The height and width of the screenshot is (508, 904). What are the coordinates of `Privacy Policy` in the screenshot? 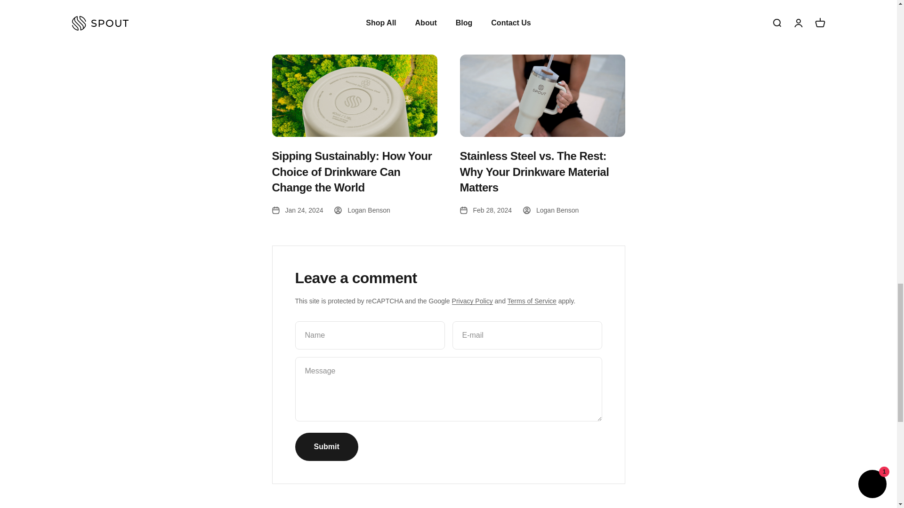 It's located at (472, 301).